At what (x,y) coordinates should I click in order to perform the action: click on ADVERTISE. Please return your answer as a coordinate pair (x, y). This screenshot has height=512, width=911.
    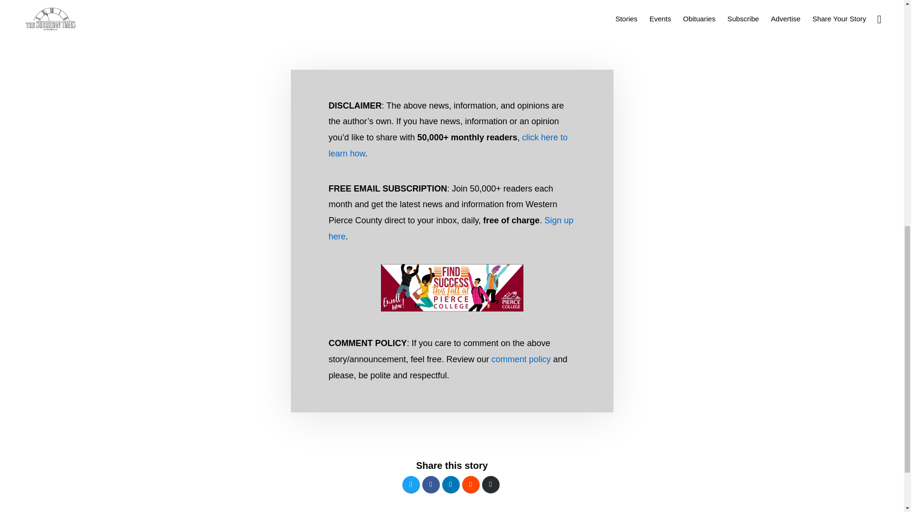
    Looking at the image, I should click on (329, 29).